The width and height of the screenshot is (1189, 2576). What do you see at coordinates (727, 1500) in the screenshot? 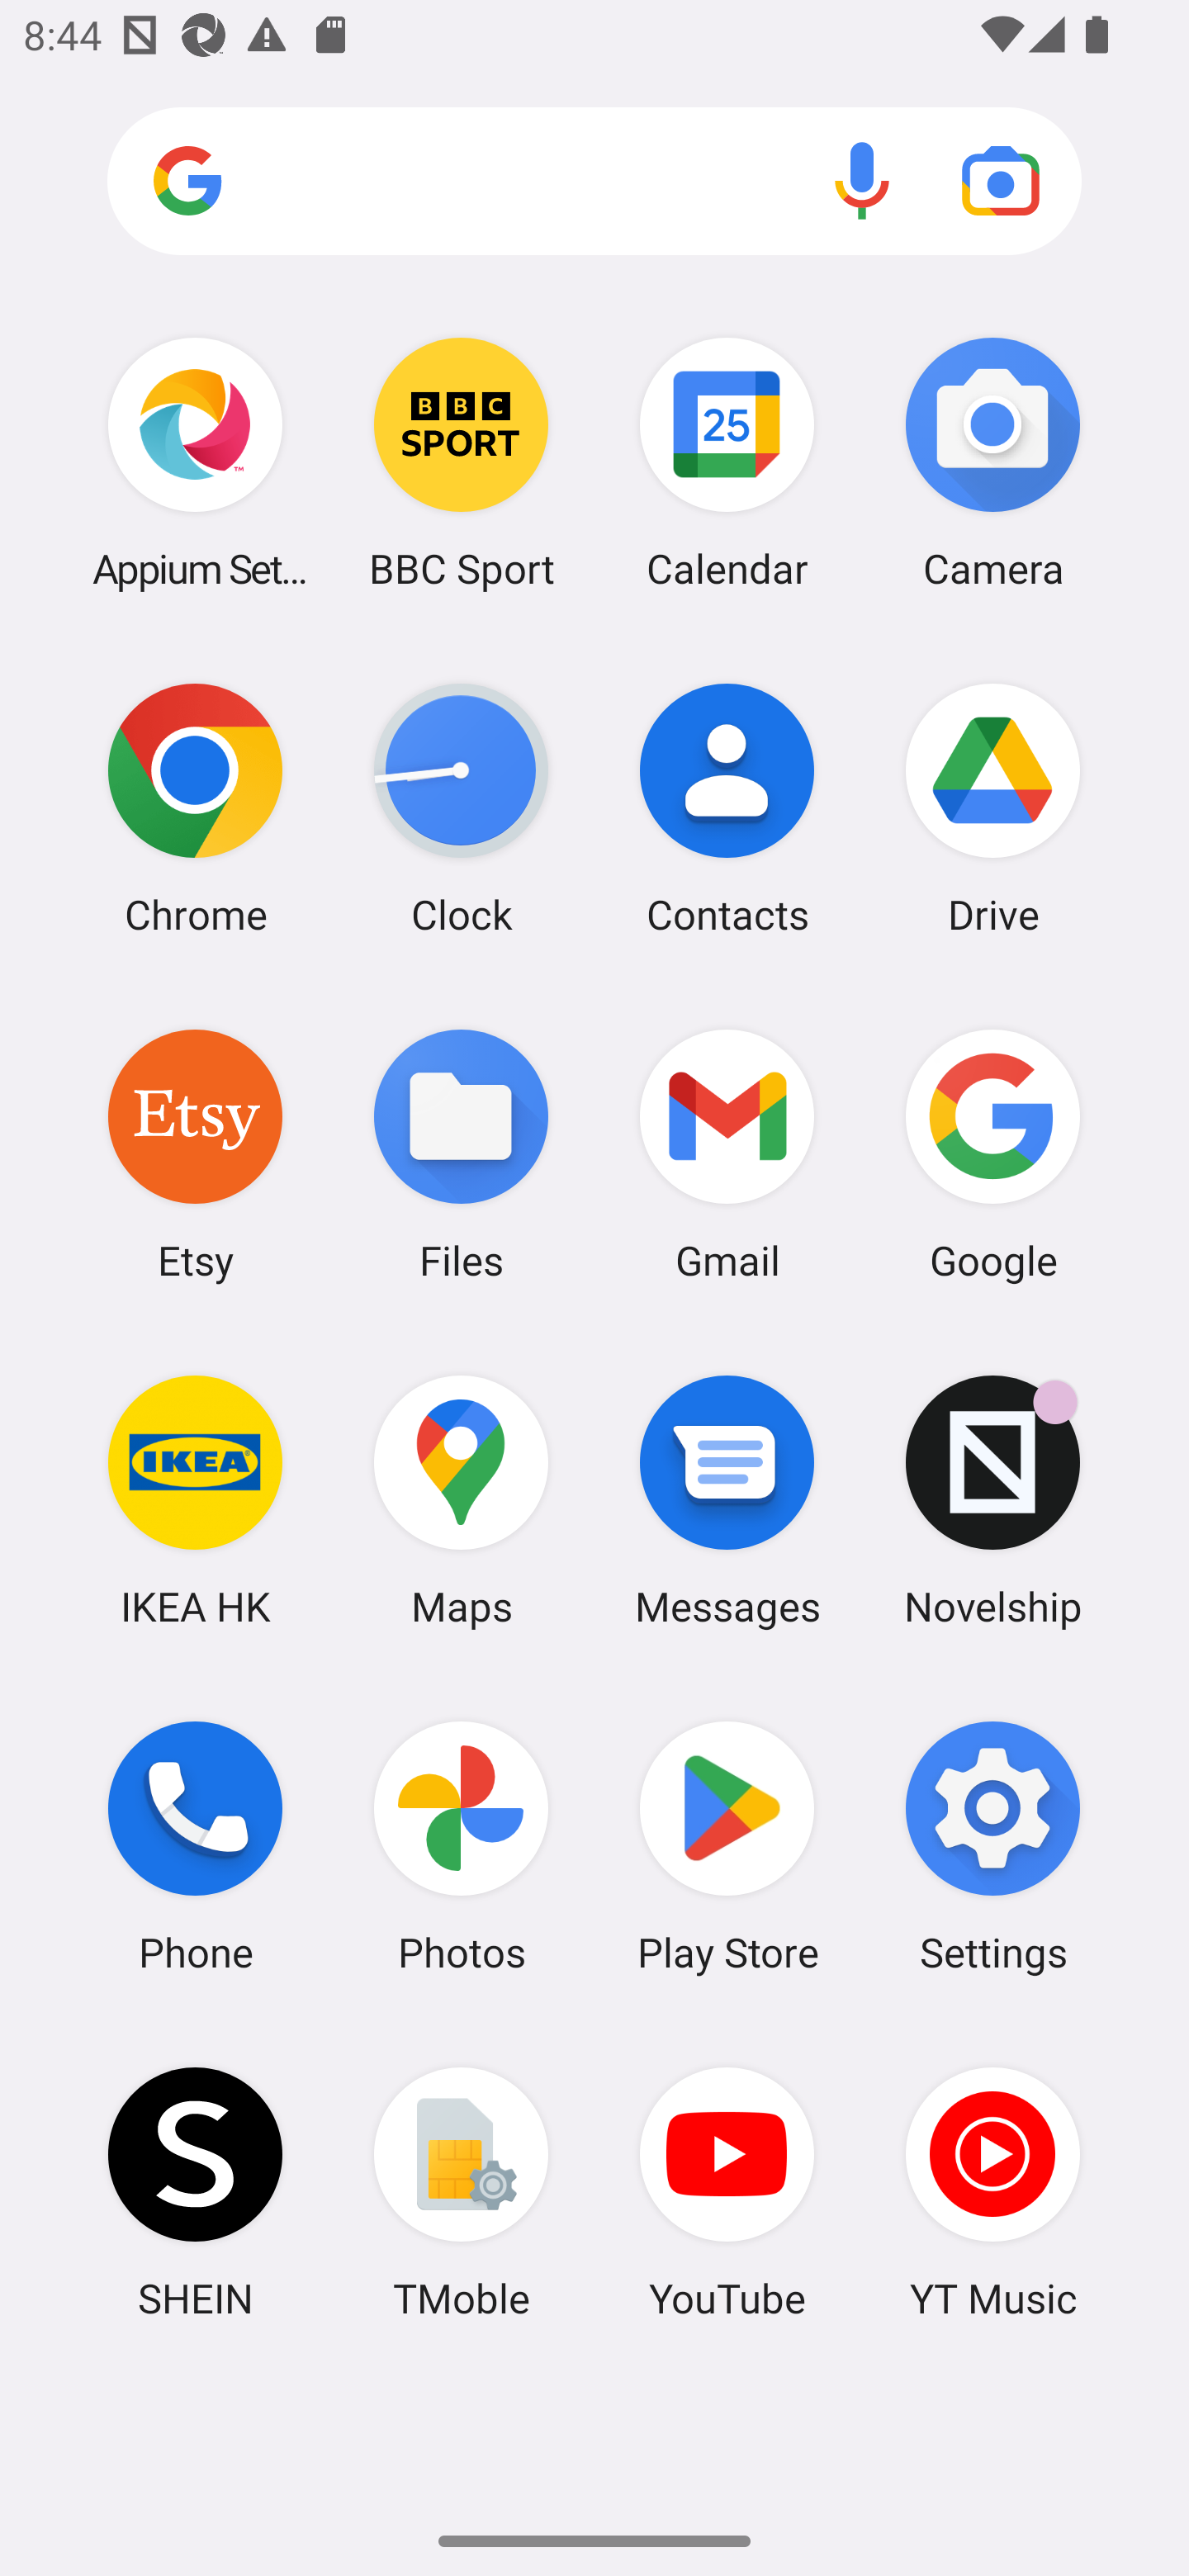
I see `Messages` at bounding box center [727, 1500].